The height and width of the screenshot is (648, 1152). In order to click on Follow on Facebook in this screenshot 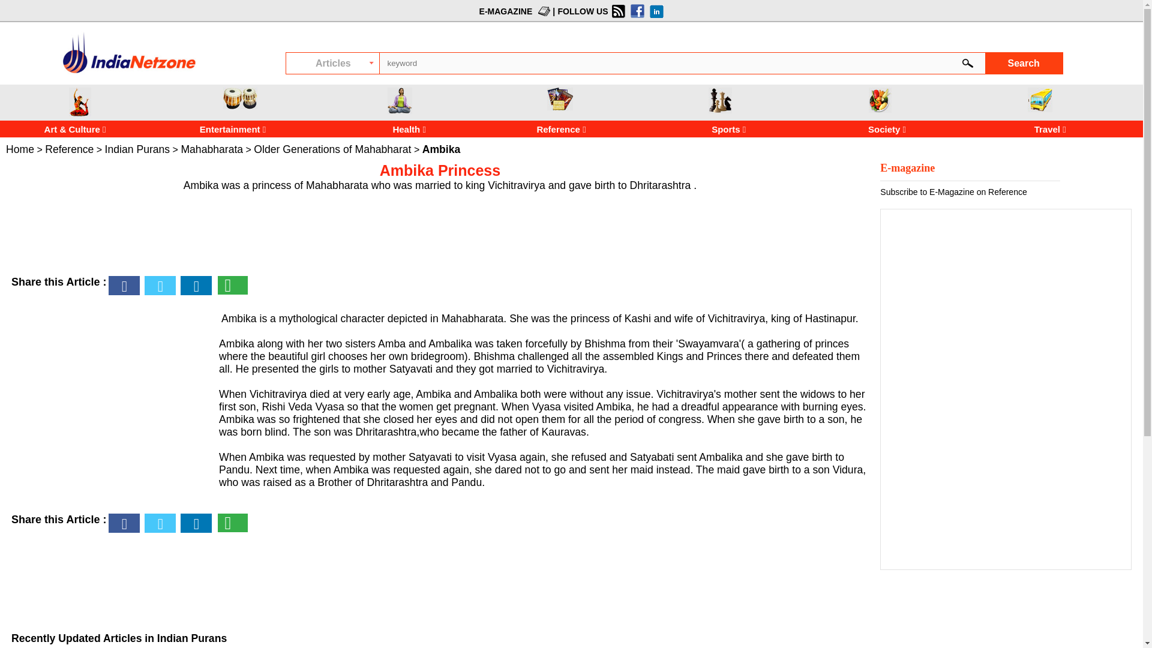, I will do `click(636, 11)`.